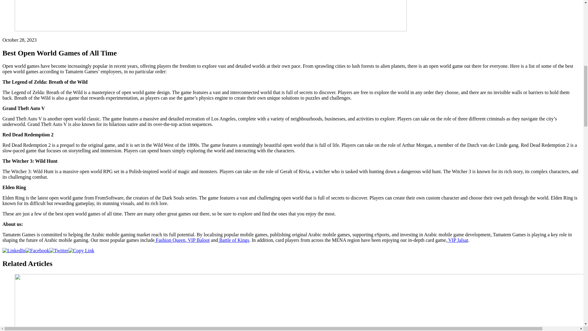  What do you see at coordinates (13, 250) in the screenshot?
I see `LinkedIn` at bounding box center [13, 250].